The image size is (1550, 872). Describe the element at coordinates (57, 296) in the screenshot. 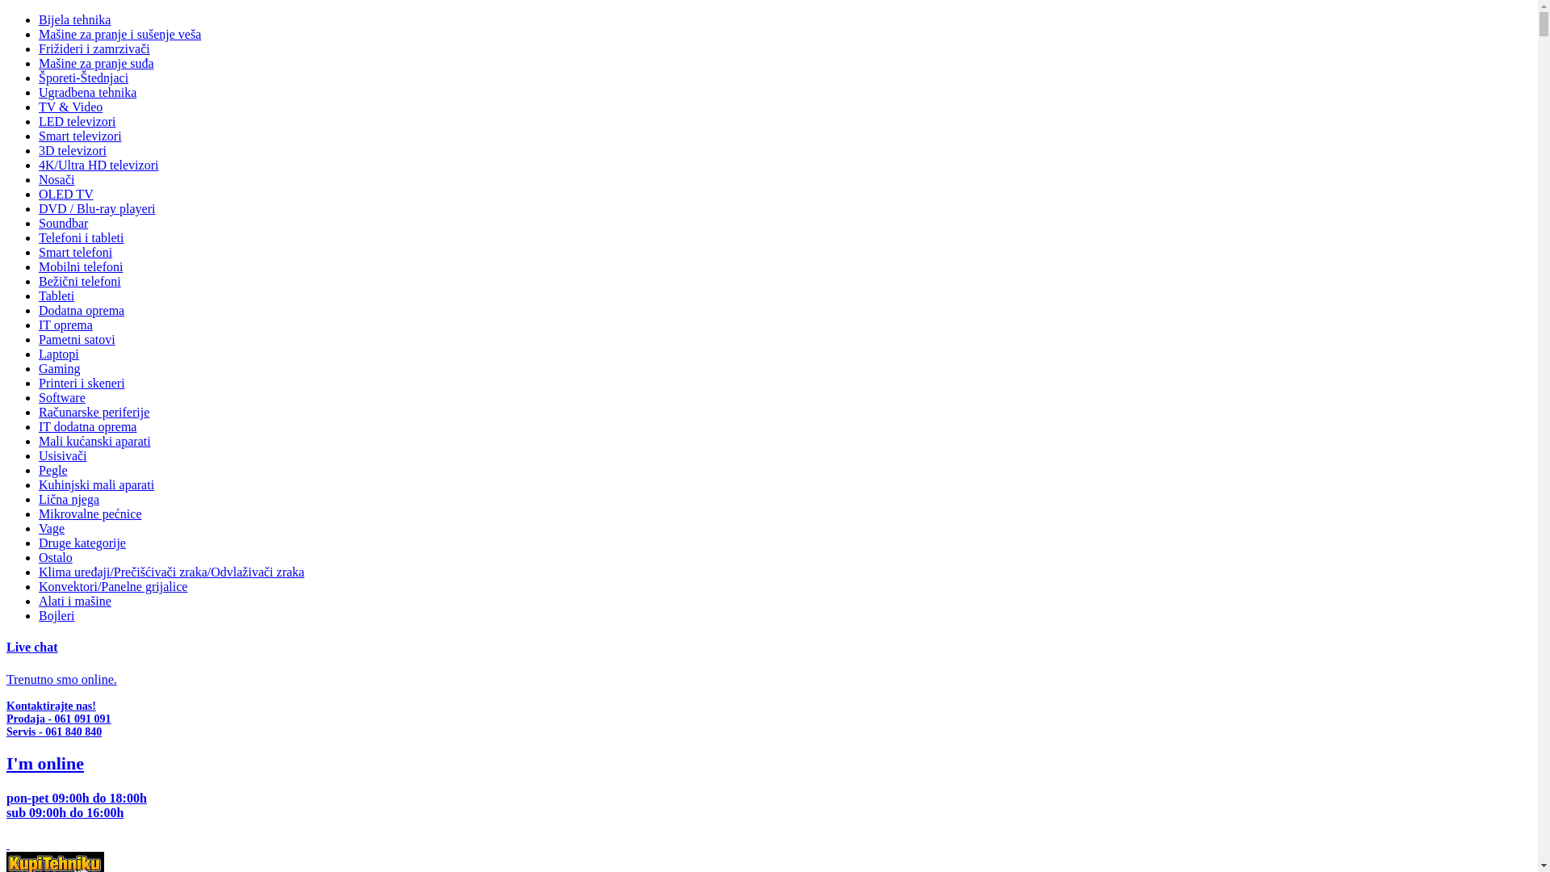

I see `Tableti` at that location.